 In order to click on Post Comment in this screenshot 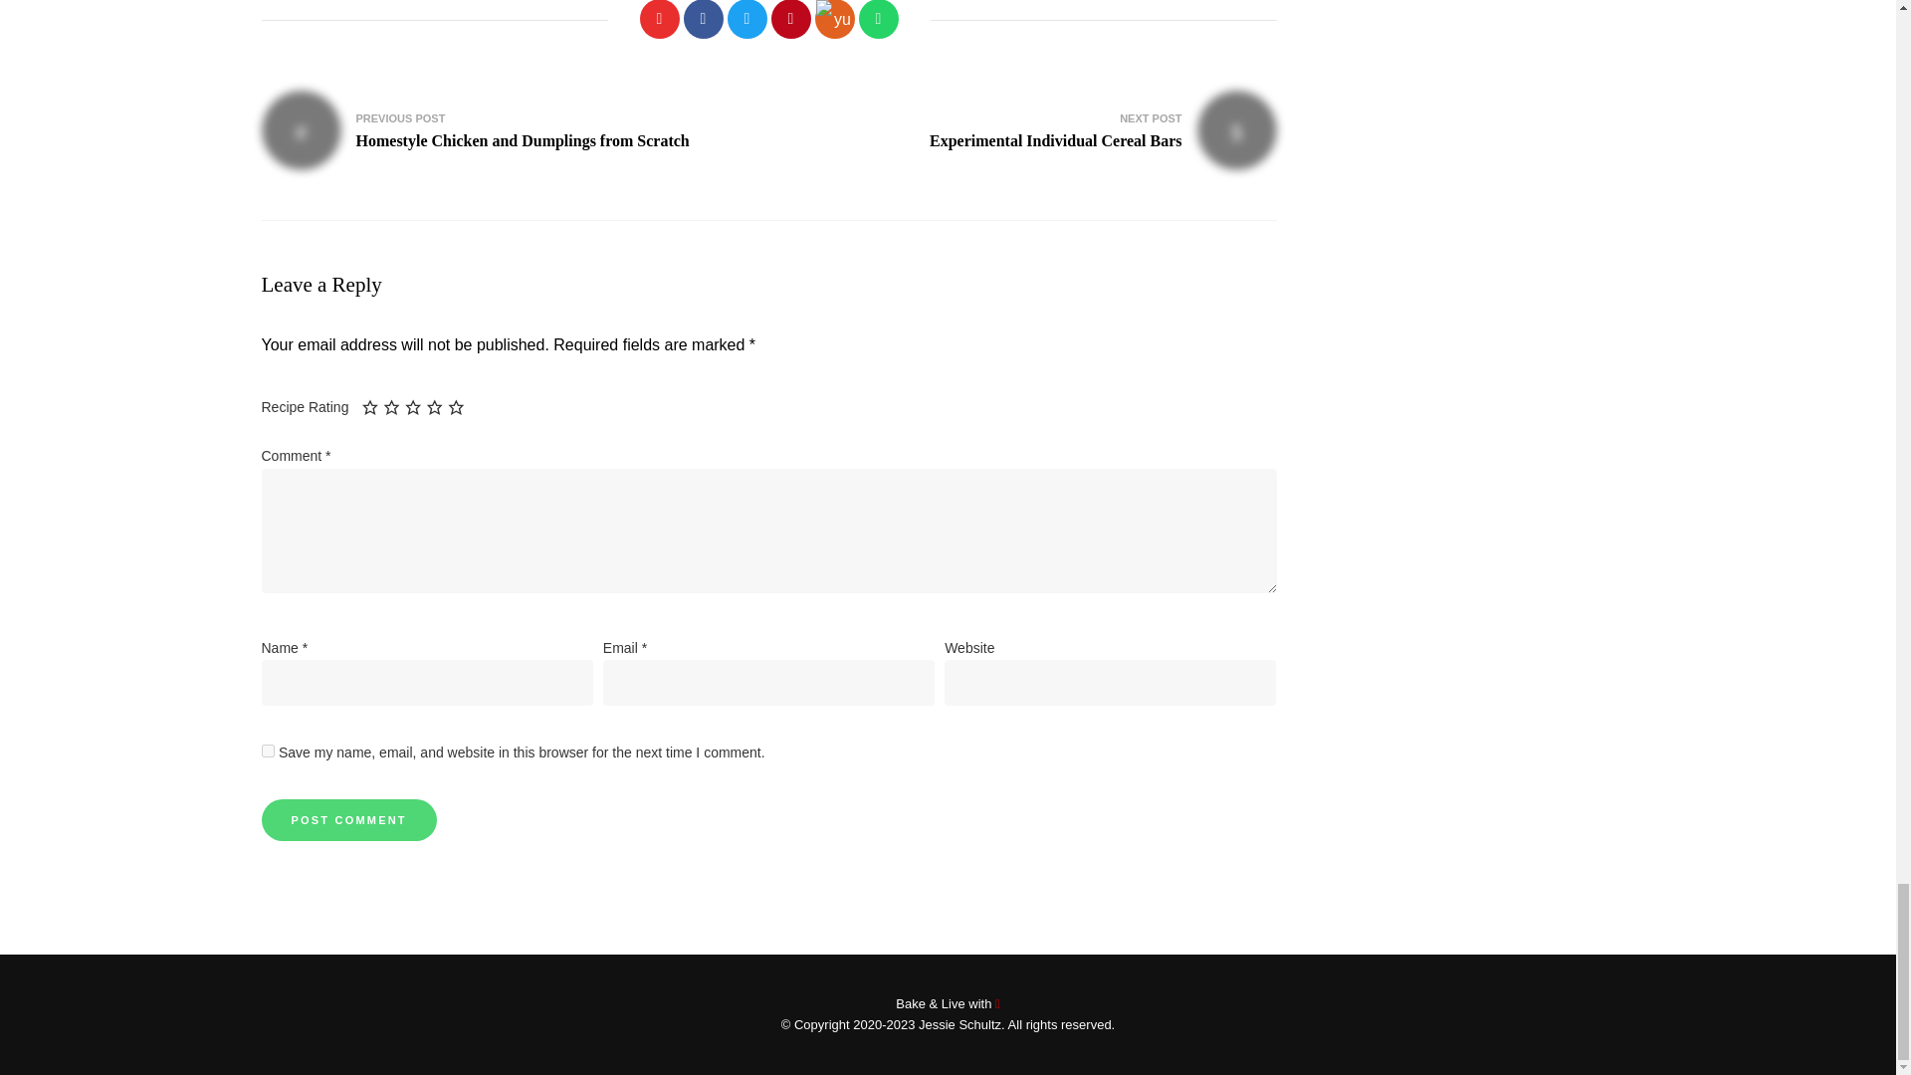, I will do `click(347, 820)`.